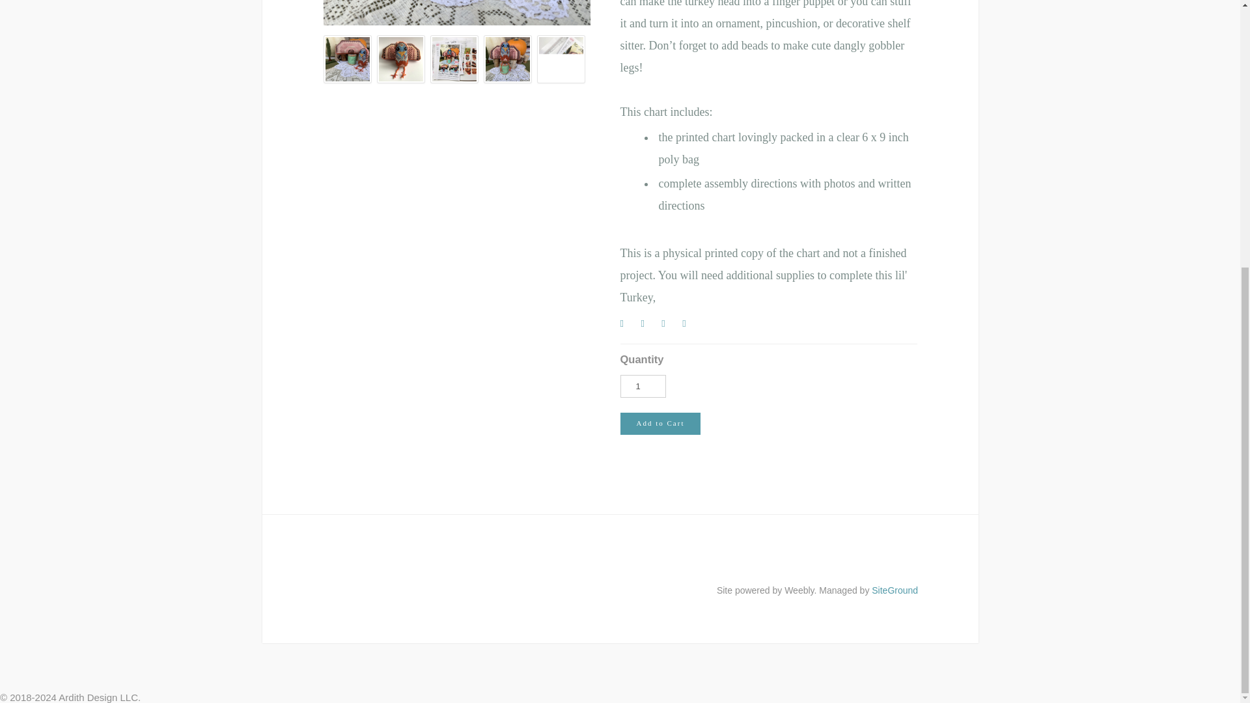  I want to click on 1, so click(642, 386).